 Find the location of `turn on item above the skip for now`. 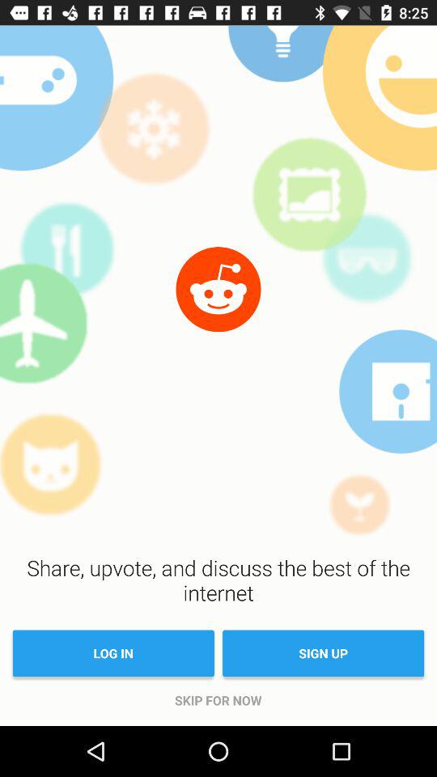

turn on item above the skip for now is located at coordinates (113, 653).